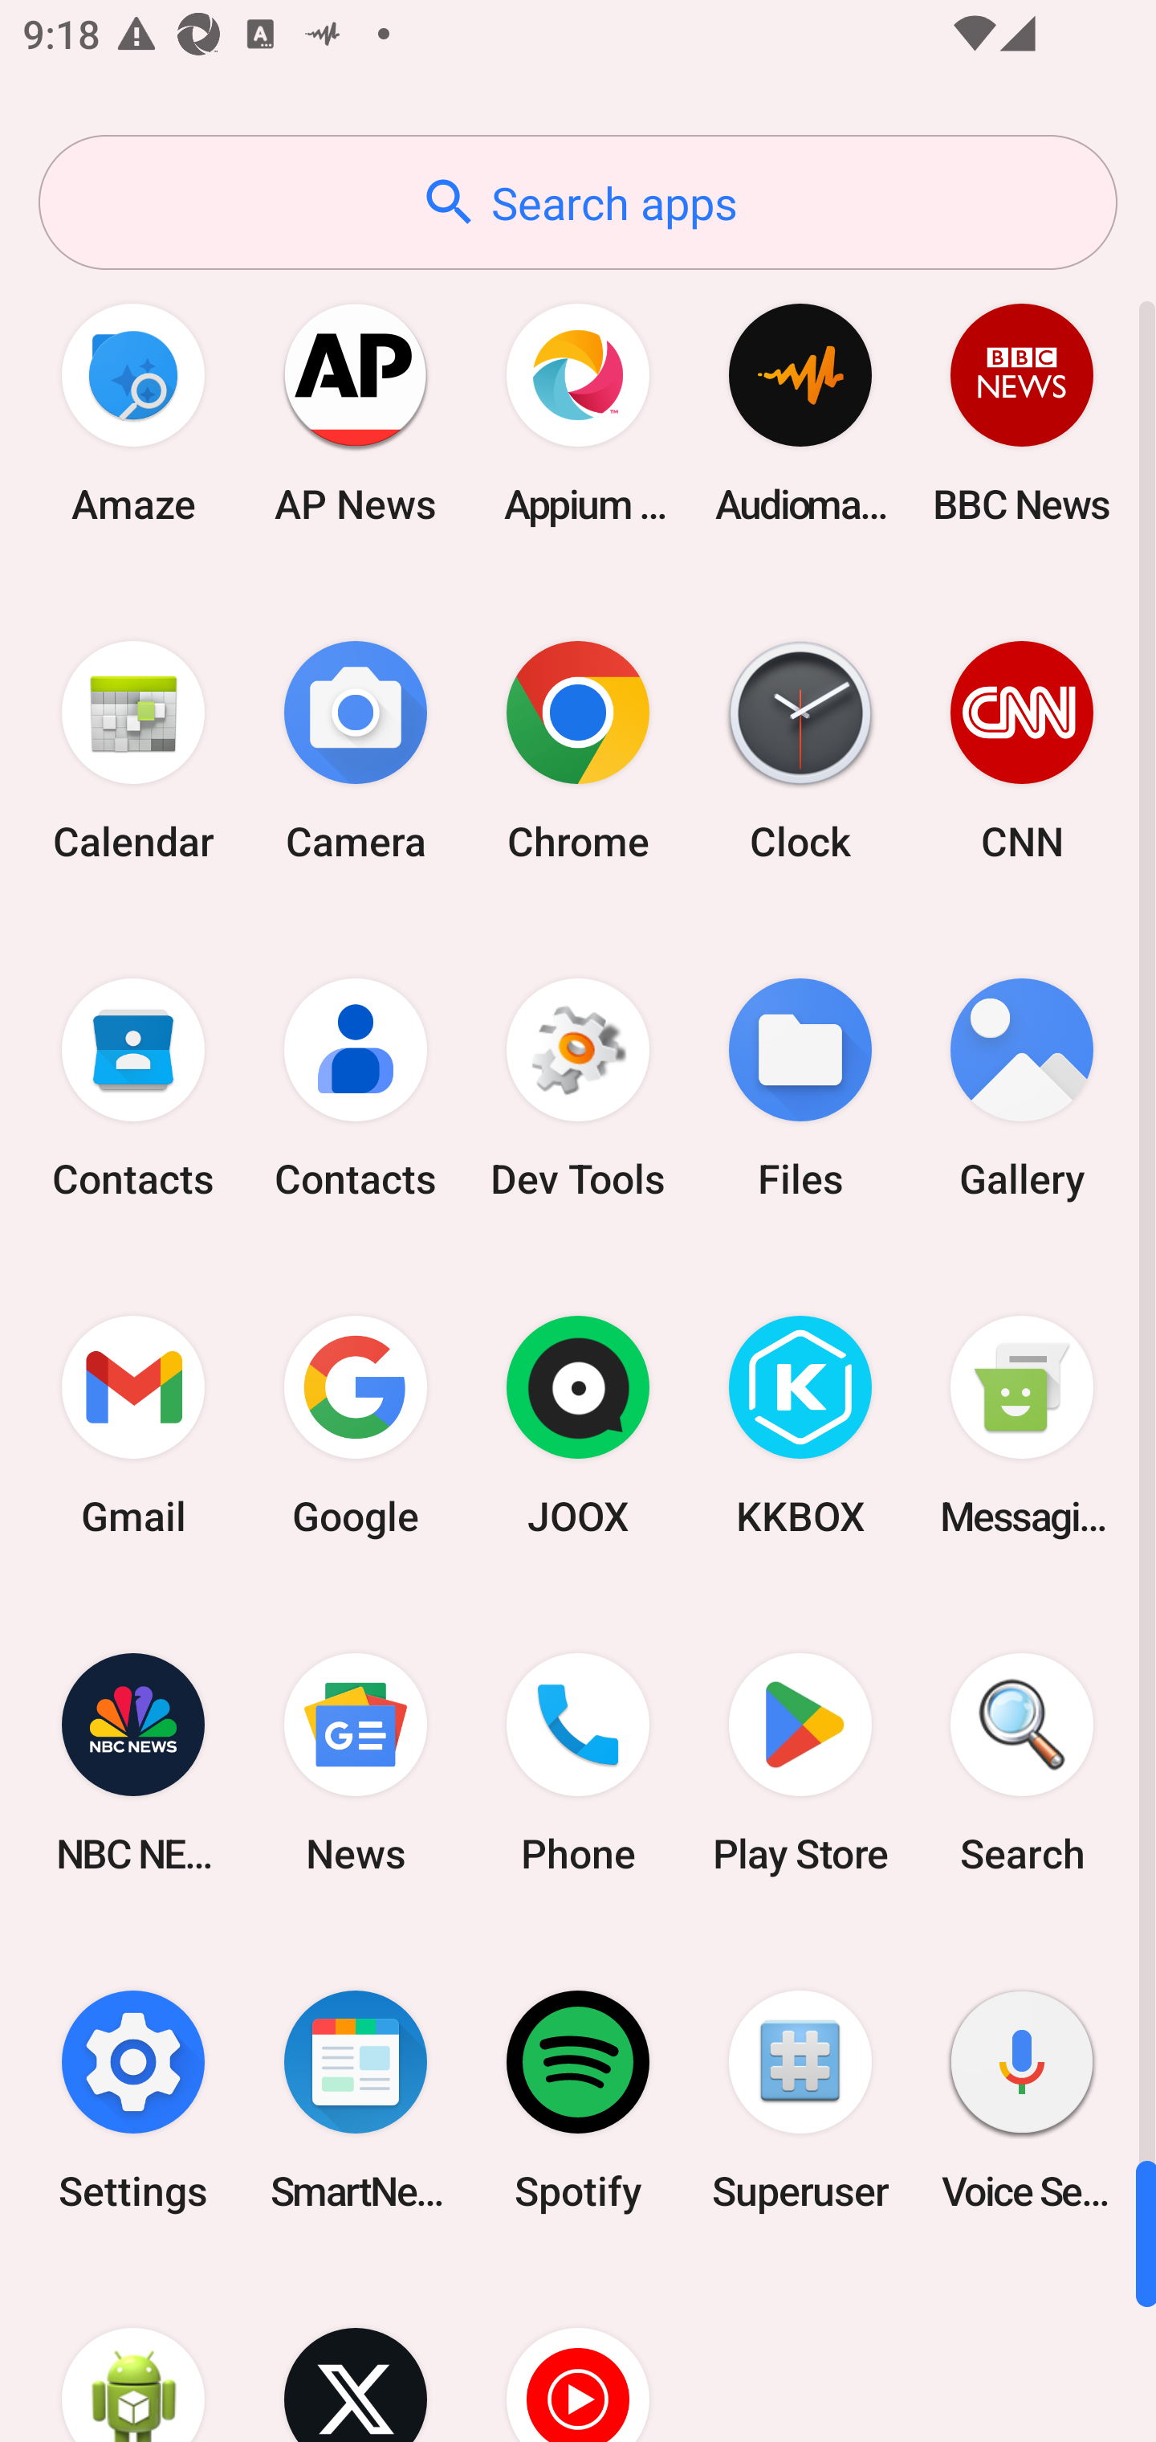 This screenshot has height=2442, width=1156. I want to click on Chrome, so click(578, 750).